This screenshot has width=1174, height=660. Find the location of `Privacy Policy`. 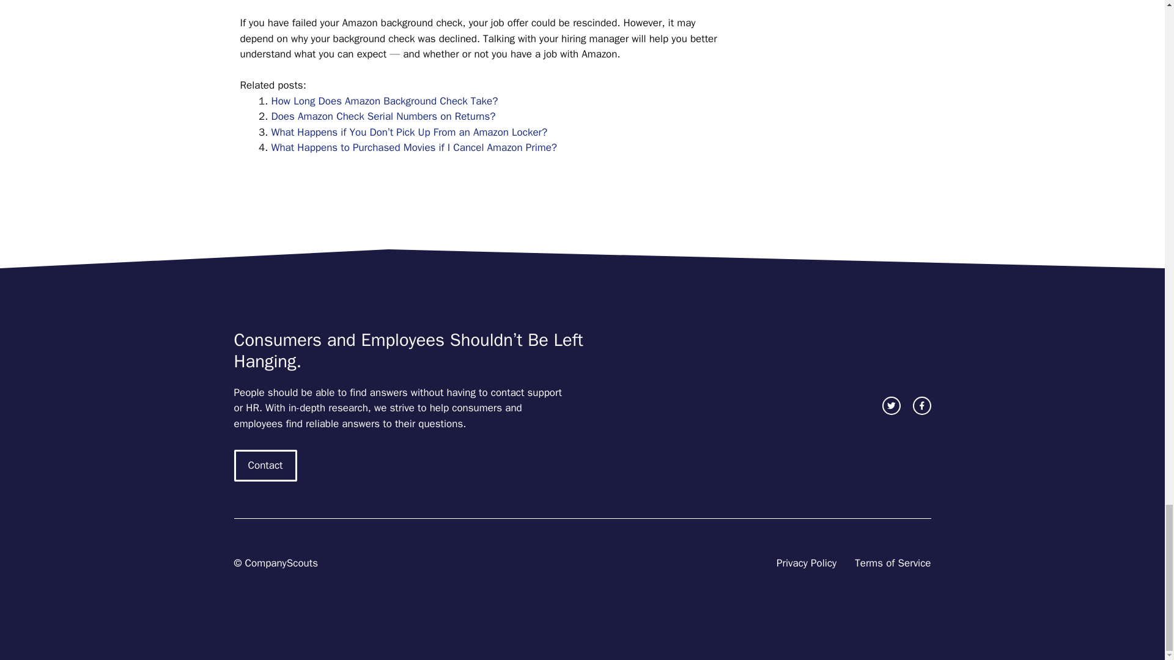

Privacy Policy is located at coordinates (806, 563).